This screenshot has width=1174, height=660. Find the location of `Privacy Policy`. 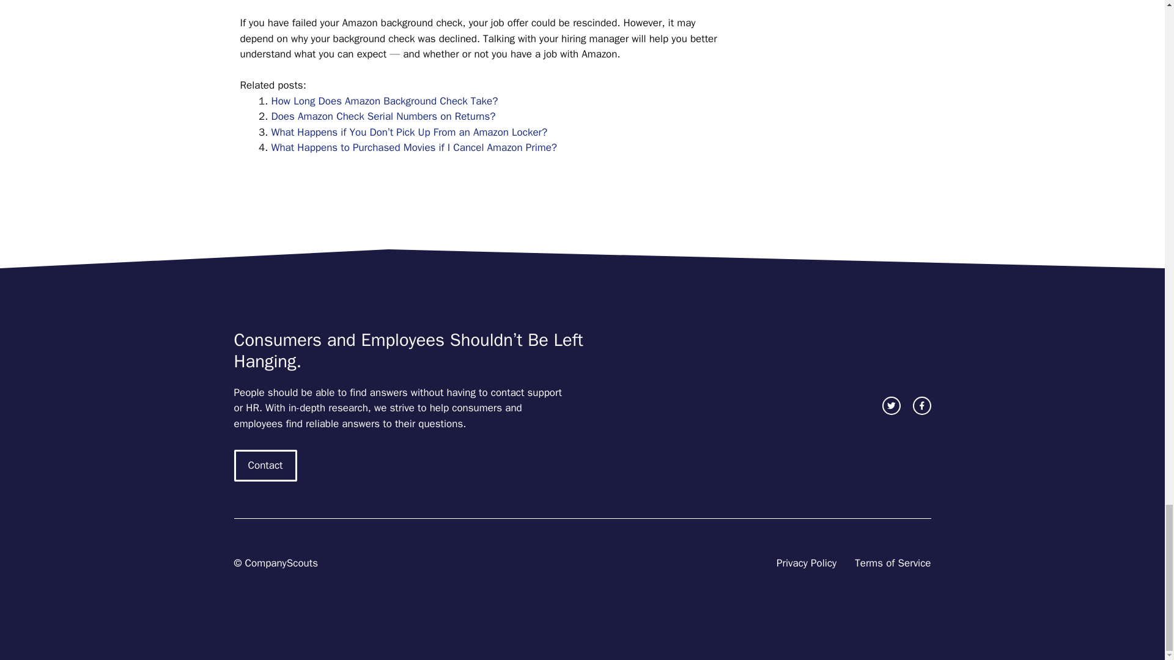

Privacy Policy is located at coordinates (806, 563).